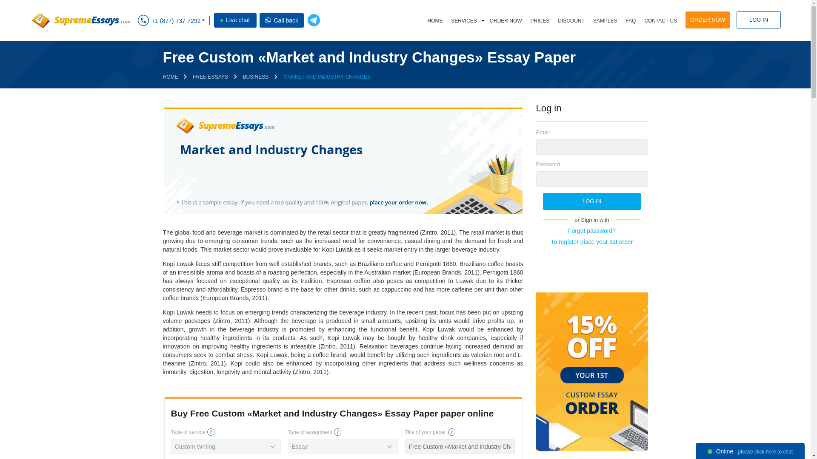 This screenshot has height=459, width=817. Describe the element at coordinates (630, 21) in the screenshot. I see `FAQ` at that location.